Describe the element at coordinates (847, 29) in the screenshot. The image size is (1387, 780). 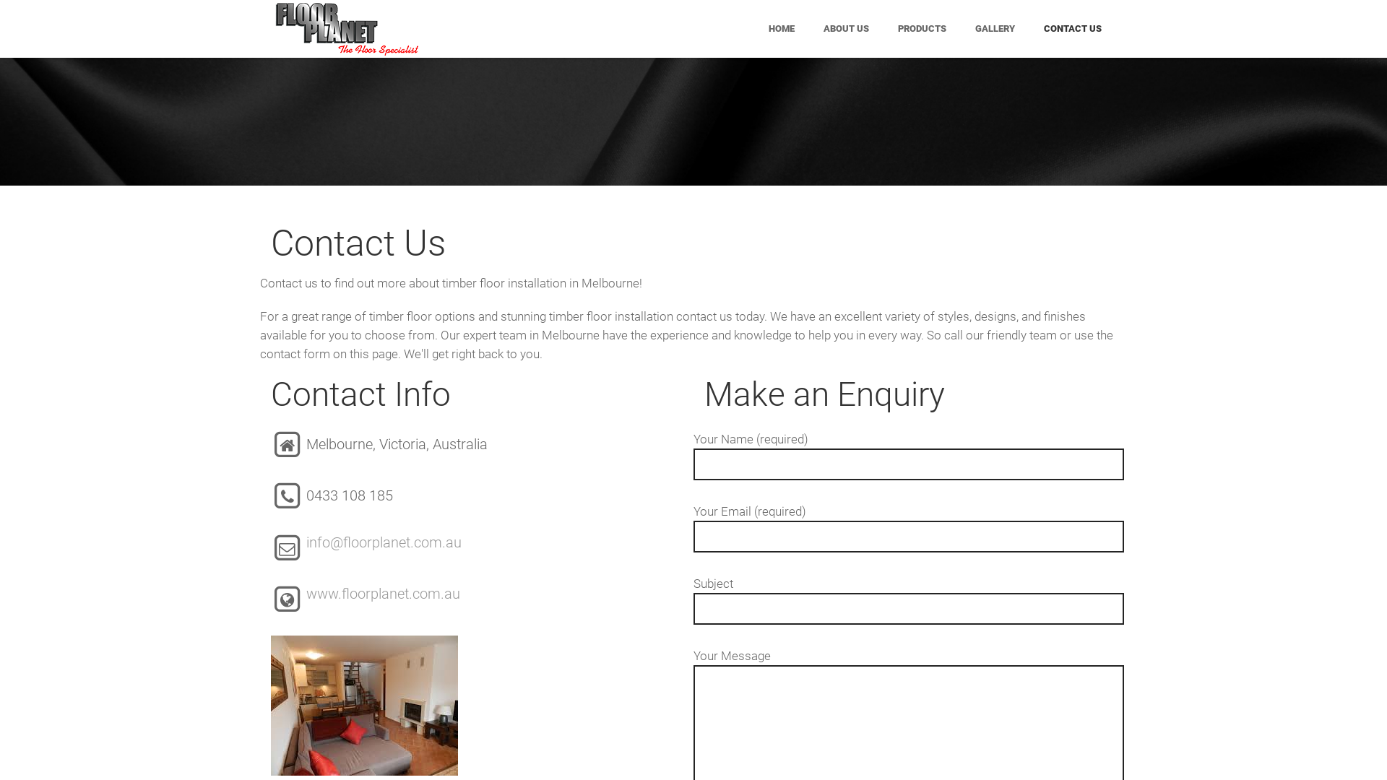
I see `ABOUT US` at that location.